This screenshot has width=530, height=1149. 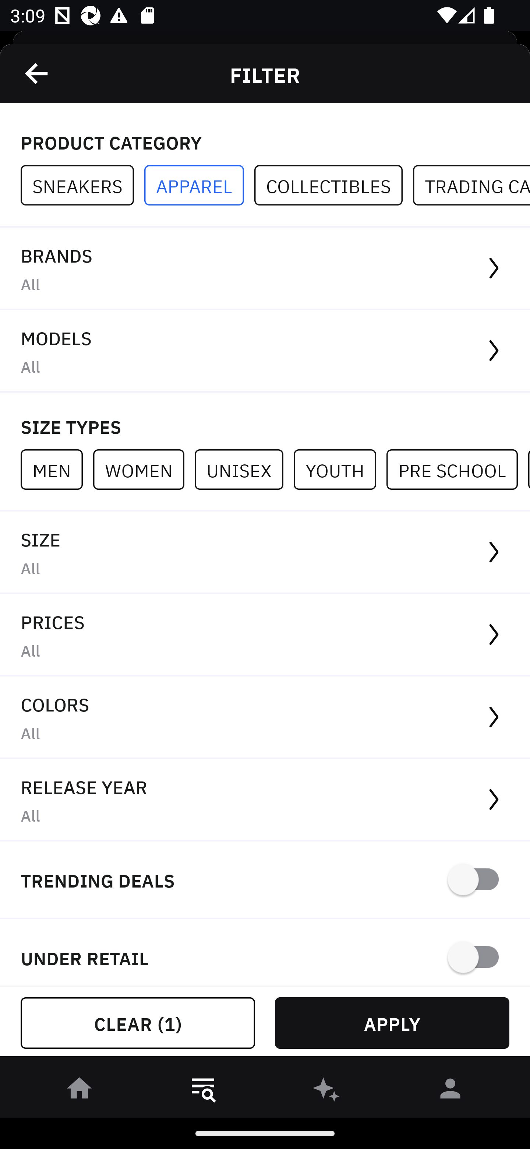 What do you see at coordinates (392, 1023) in the screenshot?
I see `APPLY` at bounding box center [392, 1023].